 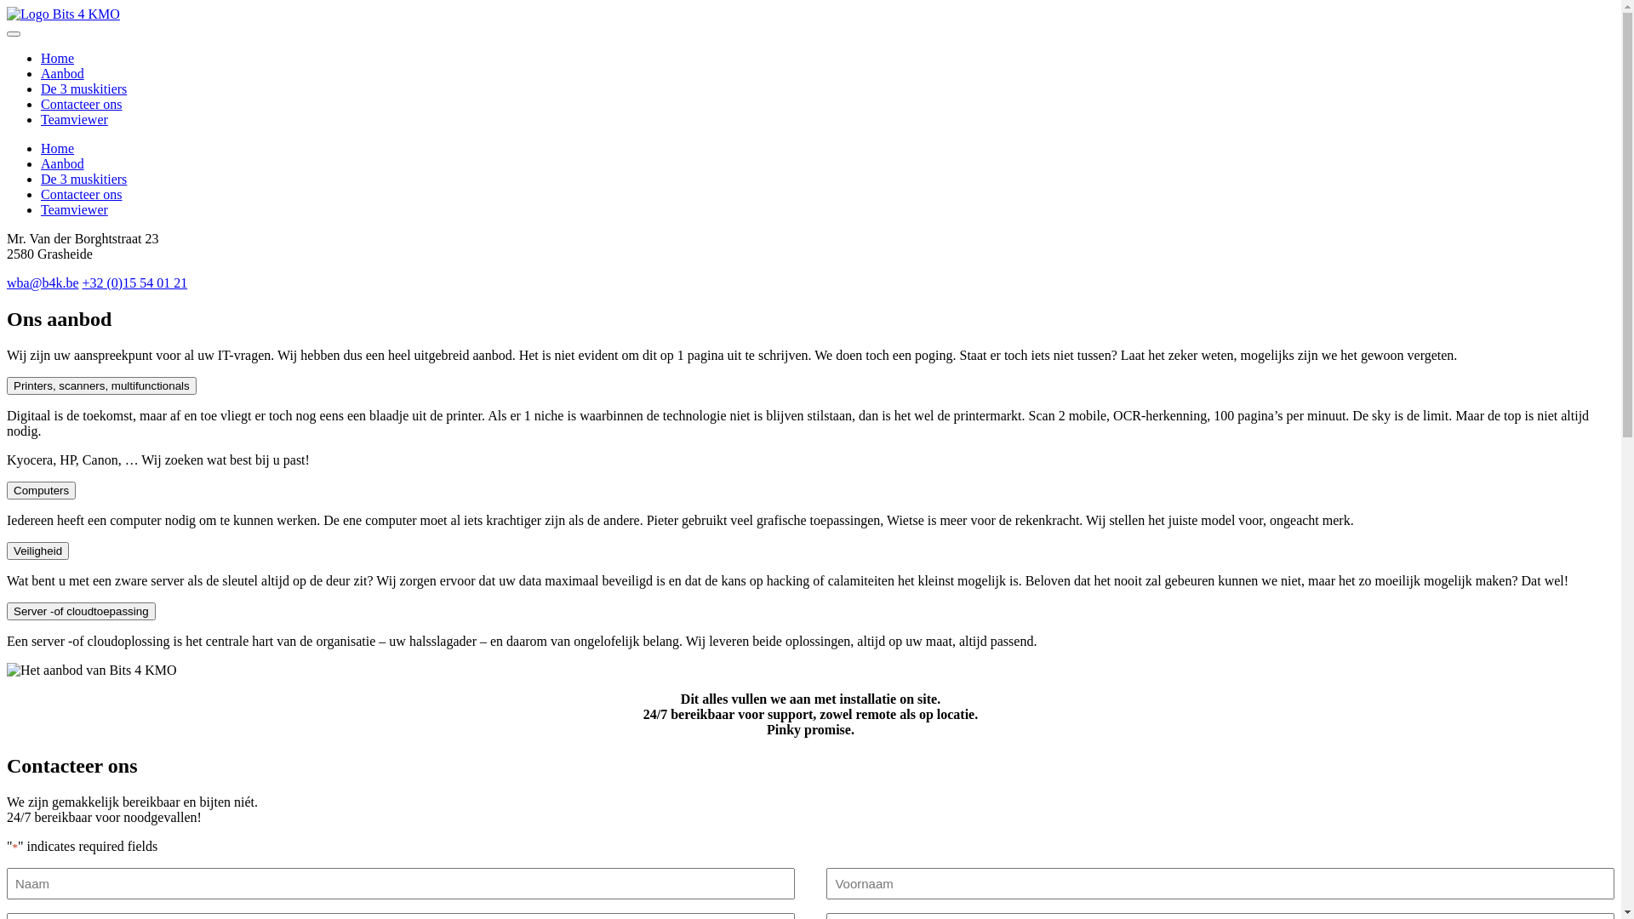 What do you see at coordinates (82, 194) in the screenshot?
I see `Contacteer ons` at bounding box center [82, 194].